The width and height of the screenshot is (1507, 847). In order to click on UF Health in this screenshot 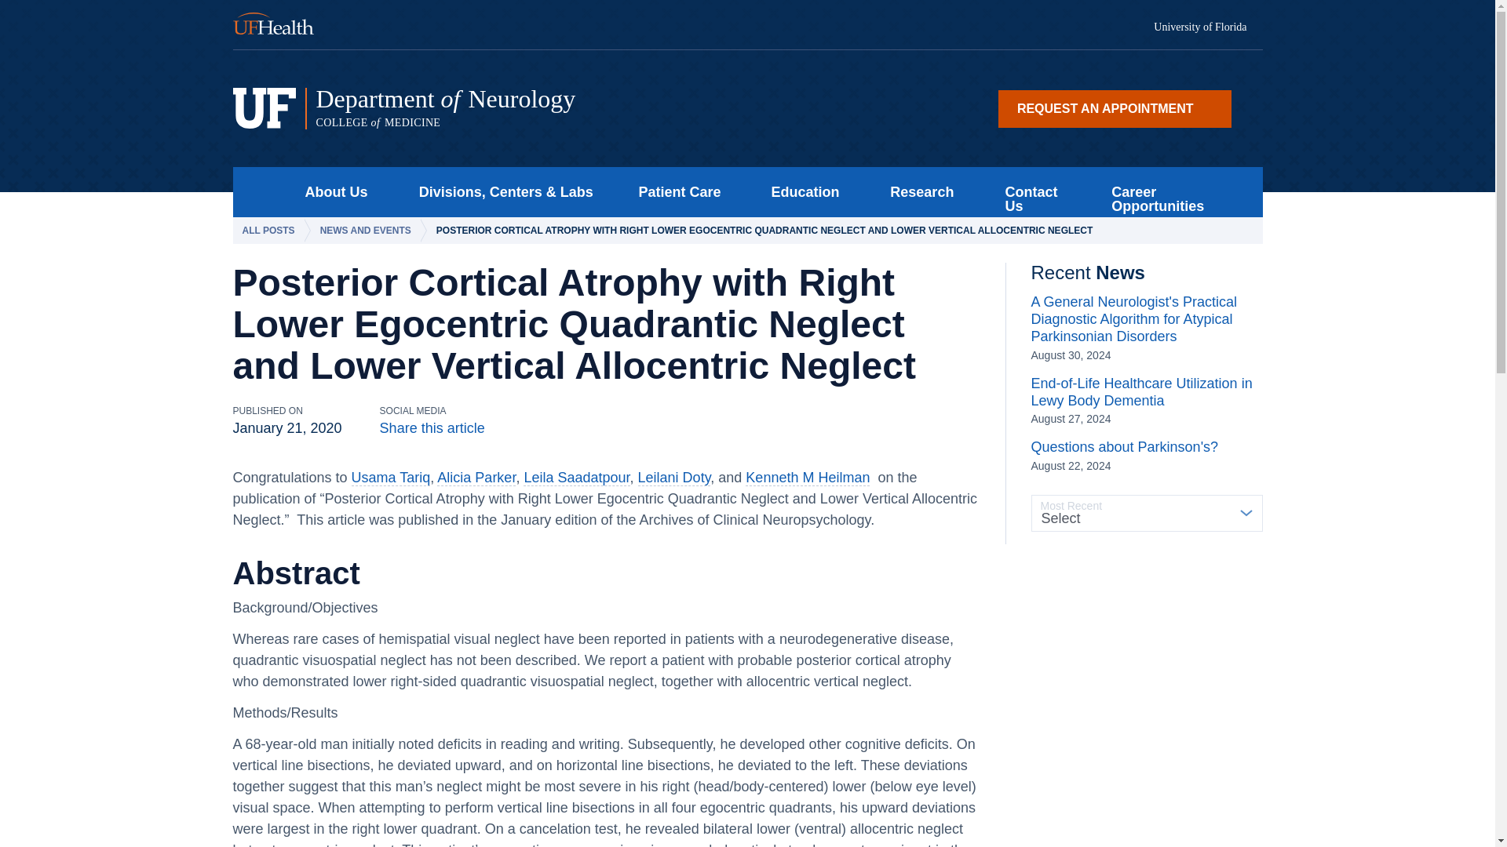, I will do `click(283, 25)`.